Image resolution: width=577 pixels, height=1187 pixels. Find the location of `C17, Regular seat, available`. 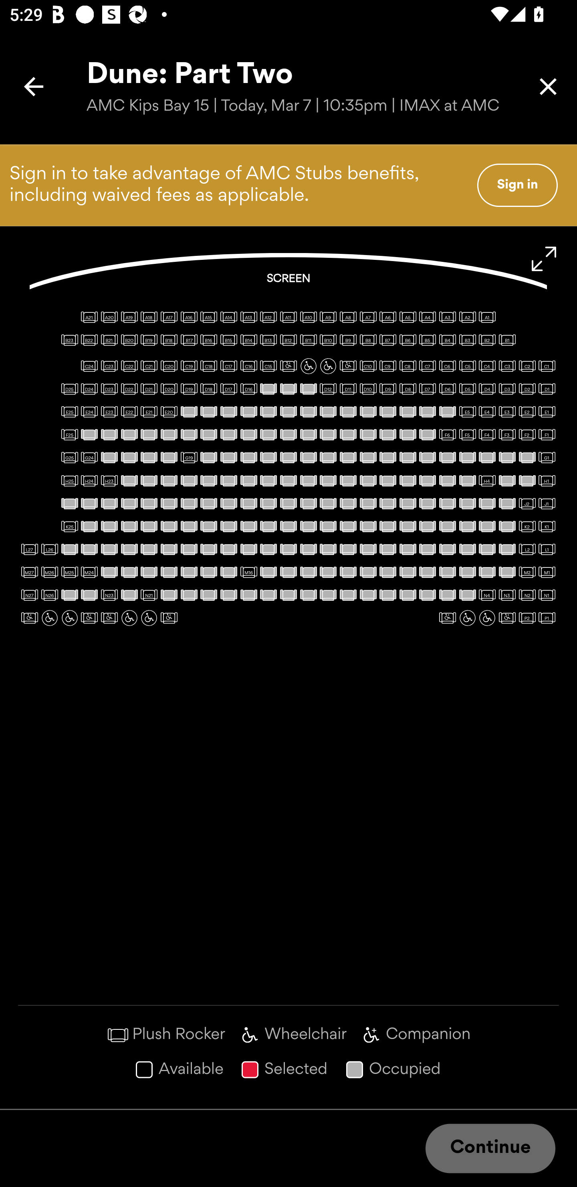

C17, Regular seat, available is located at coordinates (228, 366).